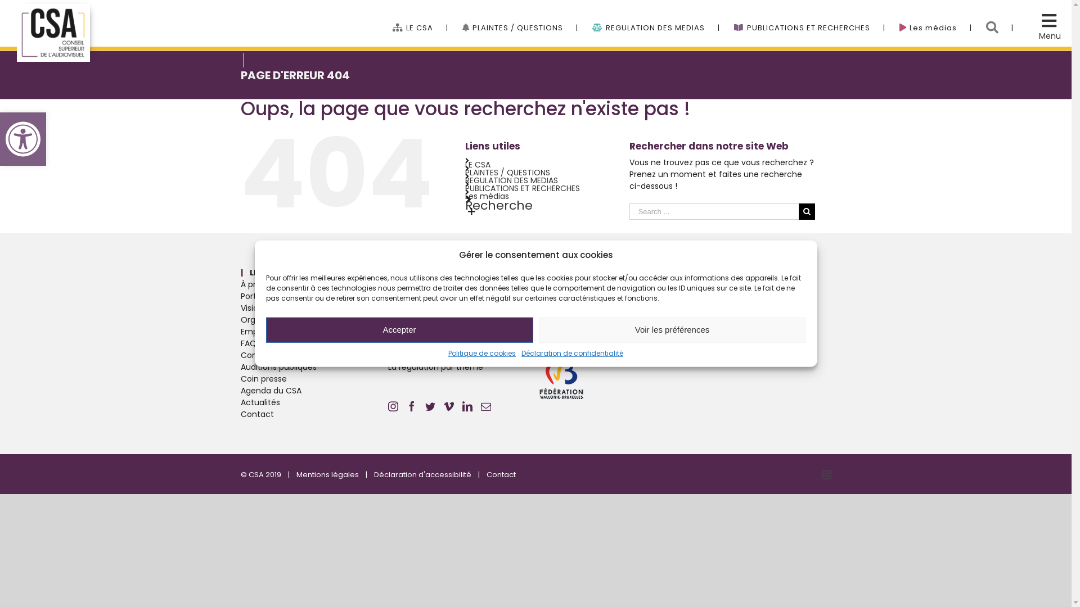 The image size is (1080, 607). What do you see at coordinates (520, 17) in the screenshot?
I see `PLAINTES / QUESTIONS` at bounding box center [520, 17].